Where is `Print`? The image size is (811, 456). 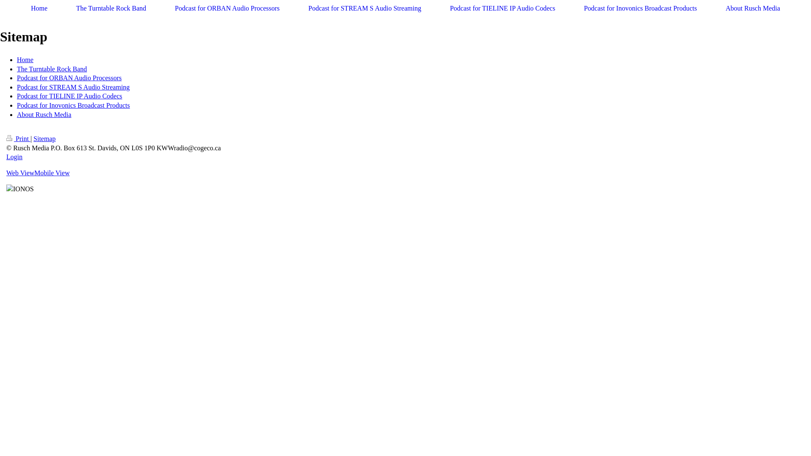
Print is located at coordinates (19, 138).